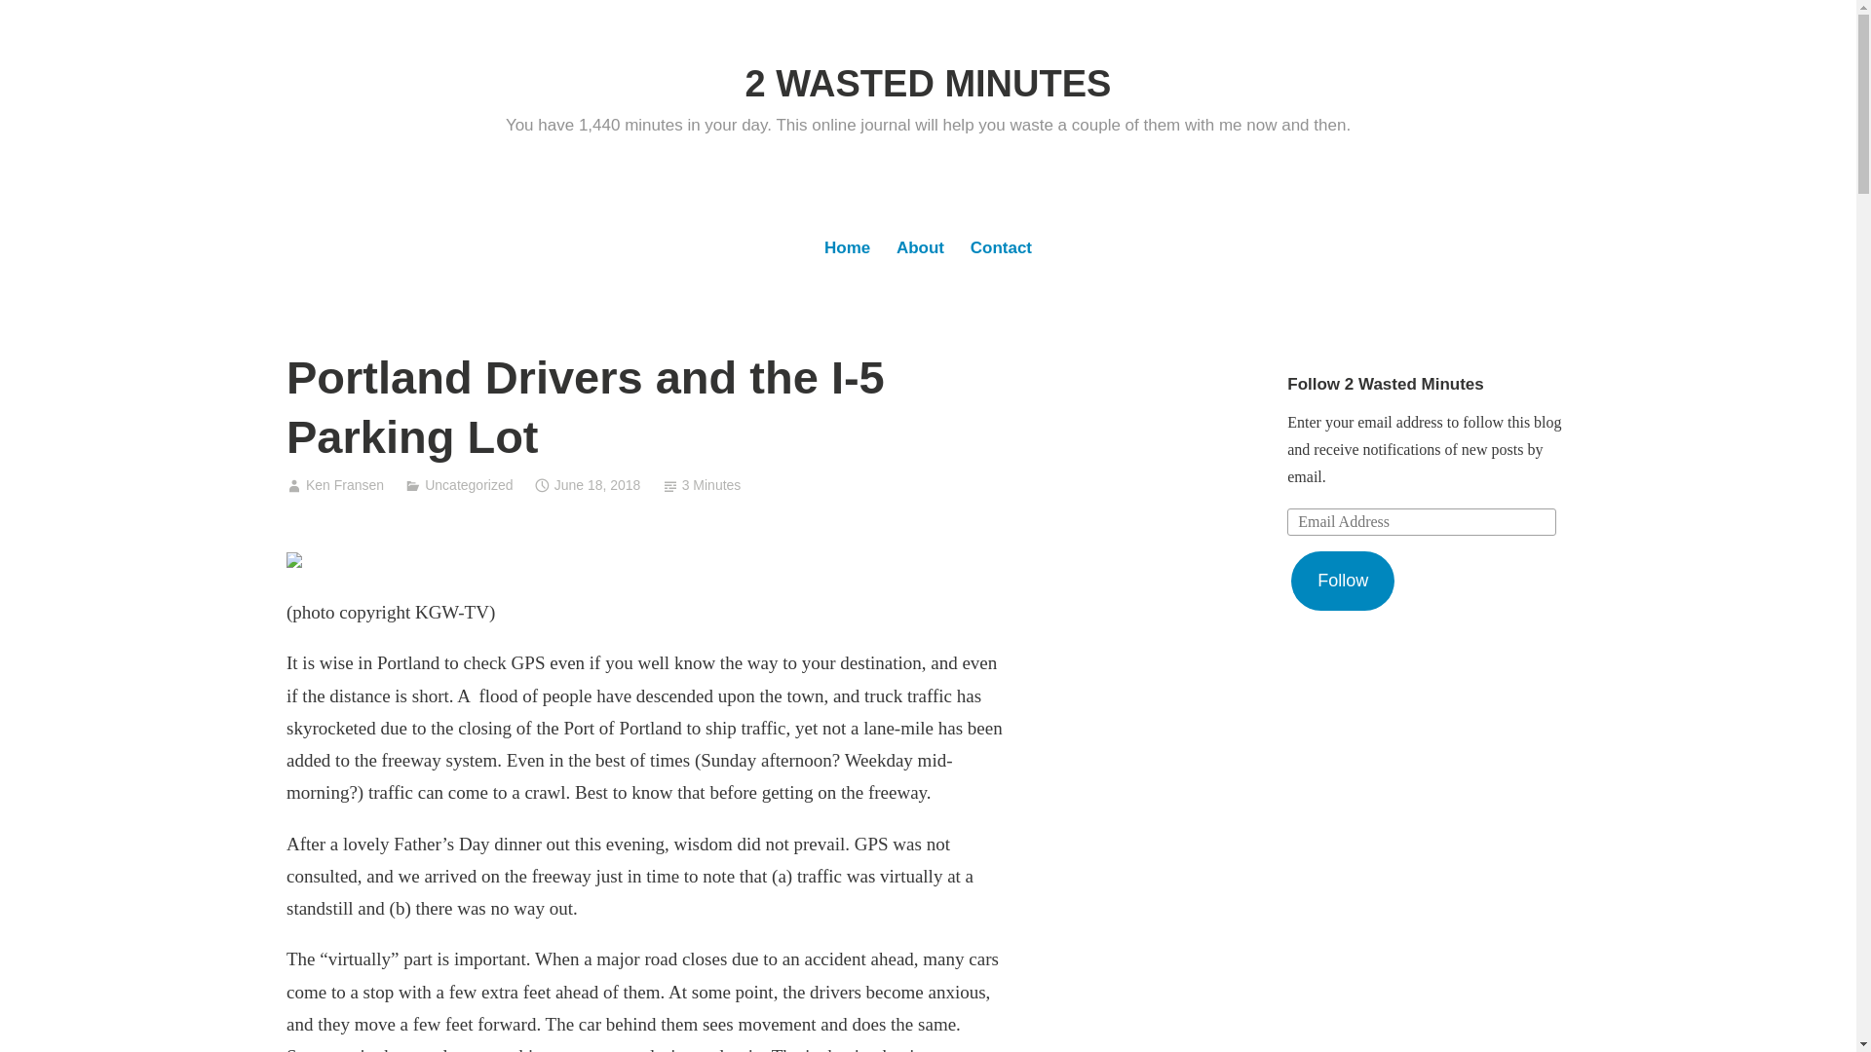 The image size is (1871, 1052). I want to click on Ken Fransen, so click(345, 485).